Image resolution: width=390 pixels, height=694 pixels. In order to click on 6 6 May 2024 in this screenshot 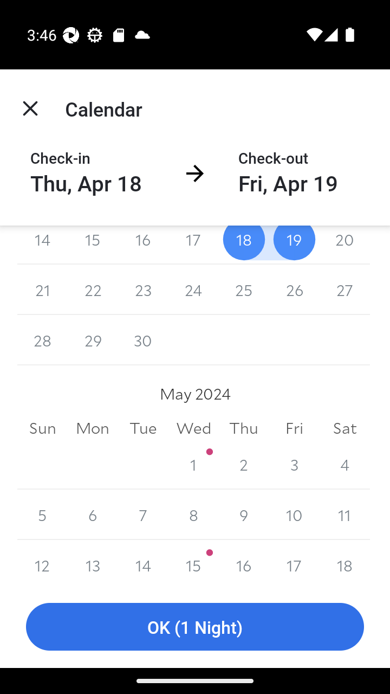, I will do `click(93, 514)`.